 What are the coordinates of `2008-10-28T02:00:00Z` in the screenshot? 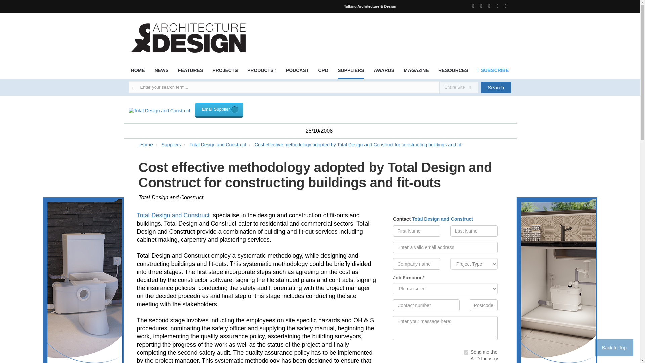 It's located at (319, 131).